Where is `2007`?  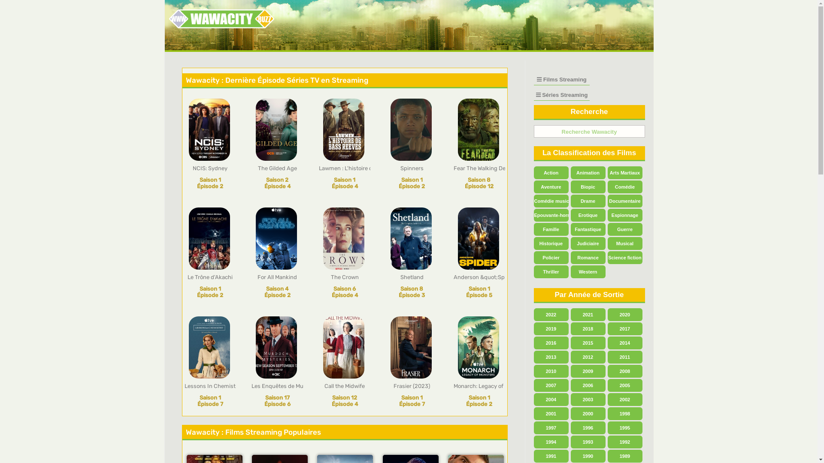
2007 is located at coordinates (551, 385).